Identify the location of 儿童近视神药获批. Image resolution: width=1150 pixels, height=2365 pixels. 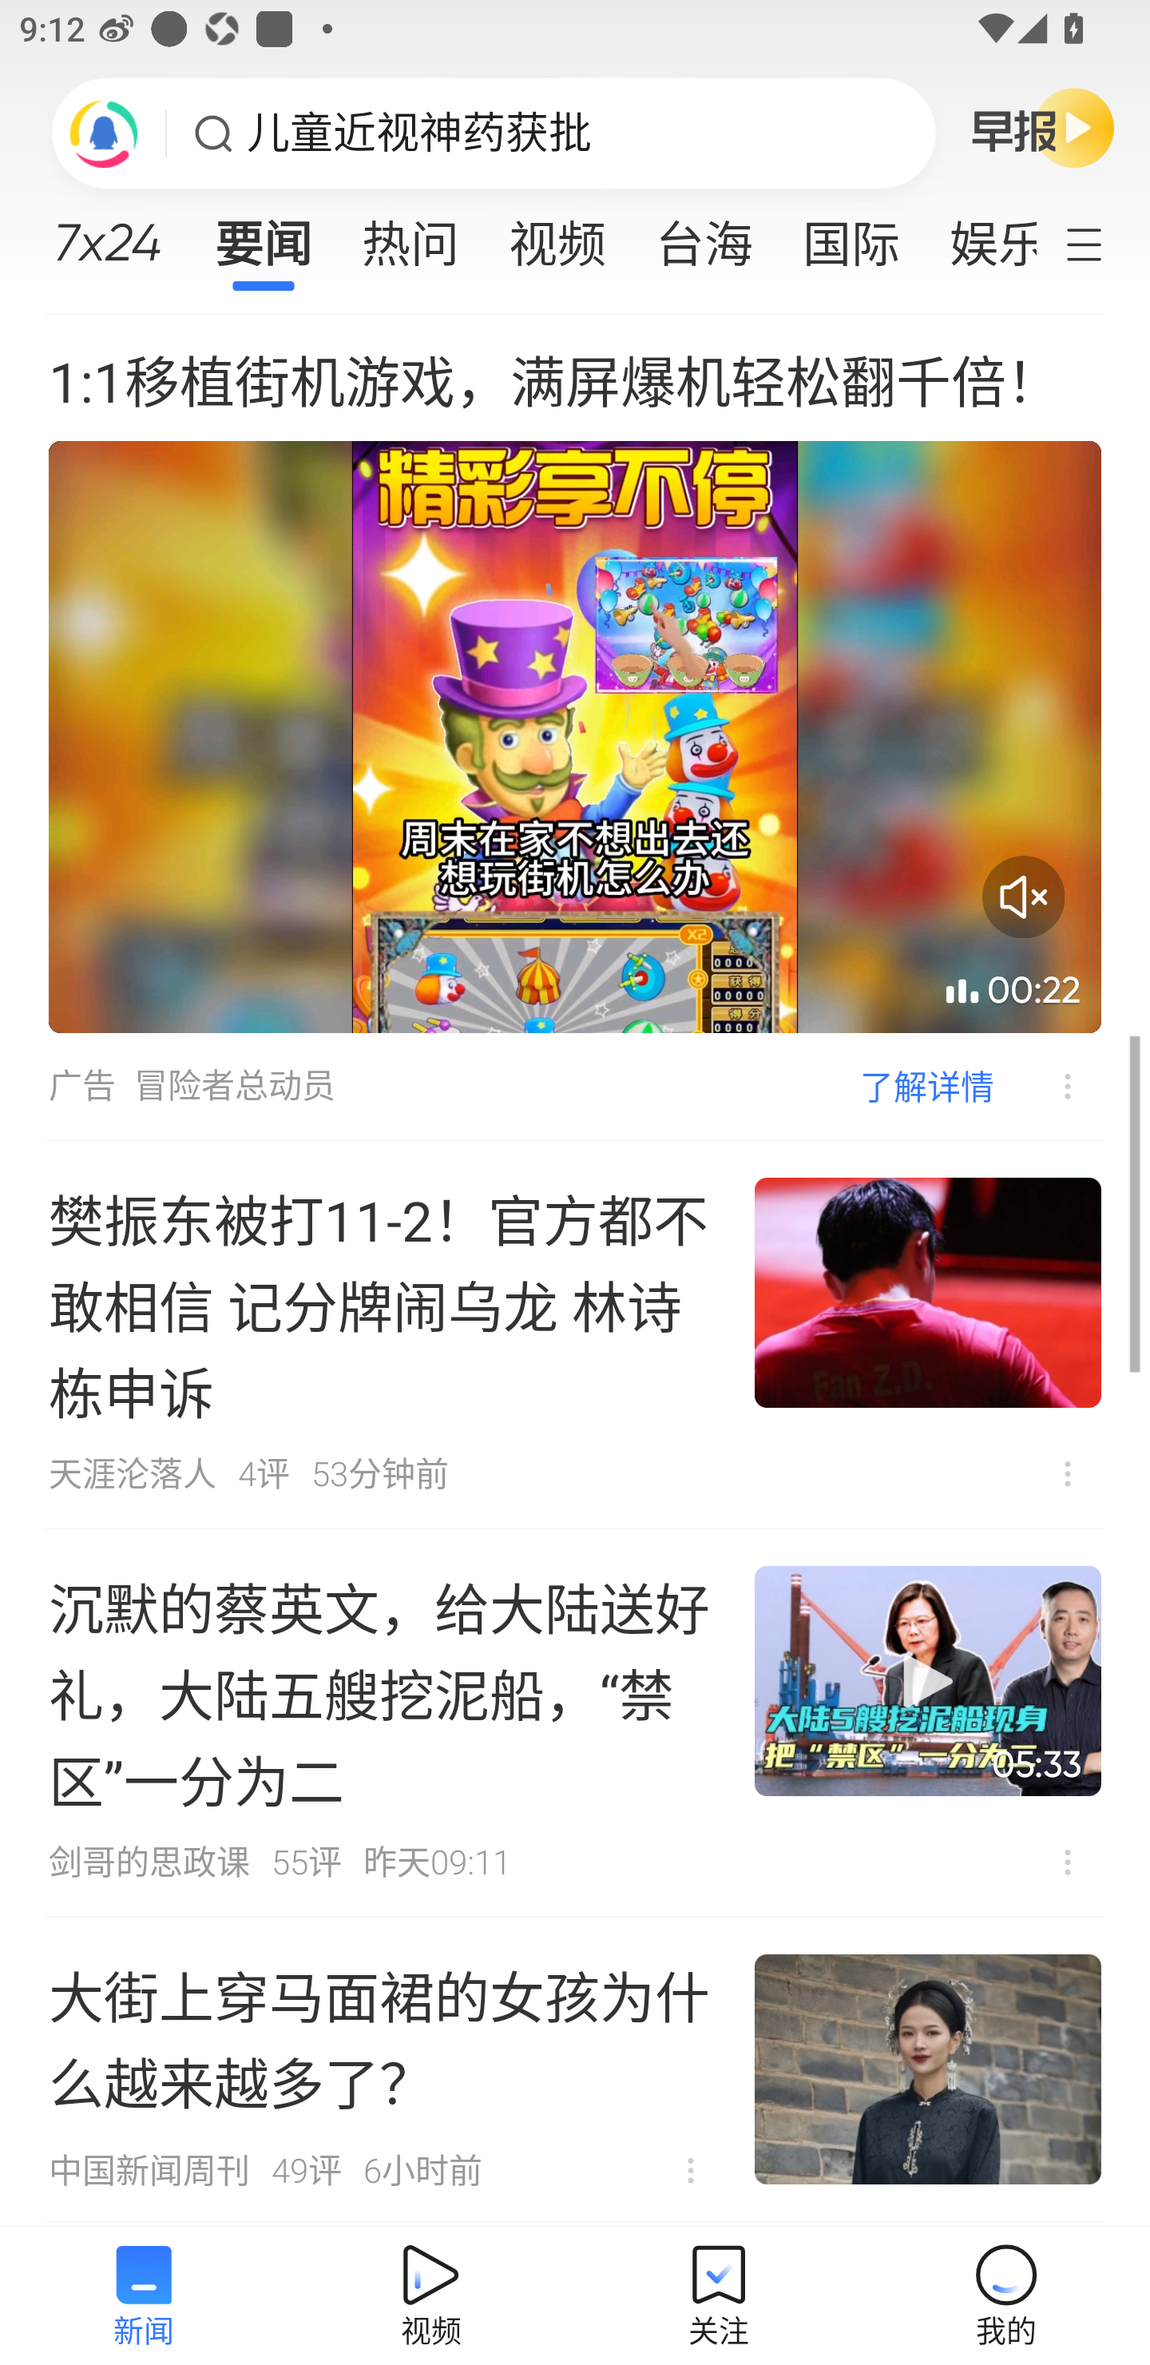
(419, 133).